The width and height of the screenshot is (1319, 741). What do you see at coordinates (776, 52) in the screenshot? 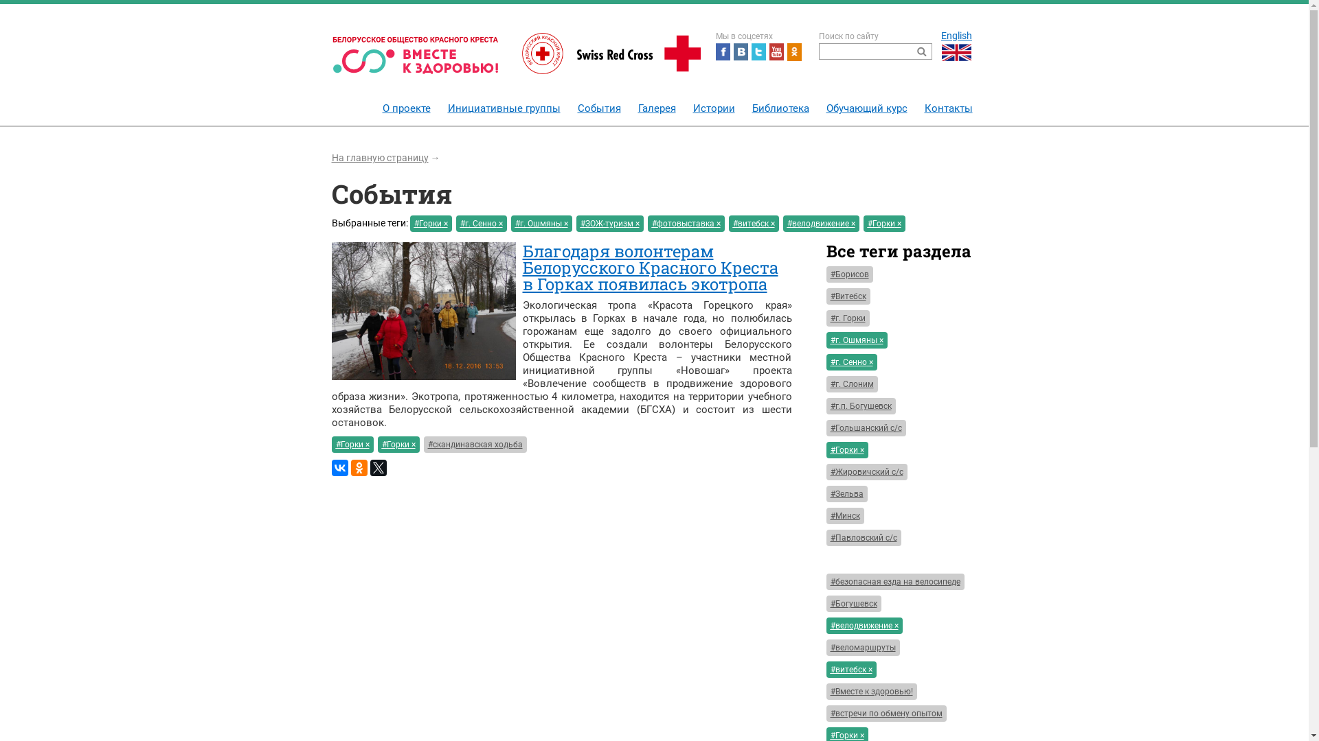
I see `youtube` at bounding box center [776, 52].